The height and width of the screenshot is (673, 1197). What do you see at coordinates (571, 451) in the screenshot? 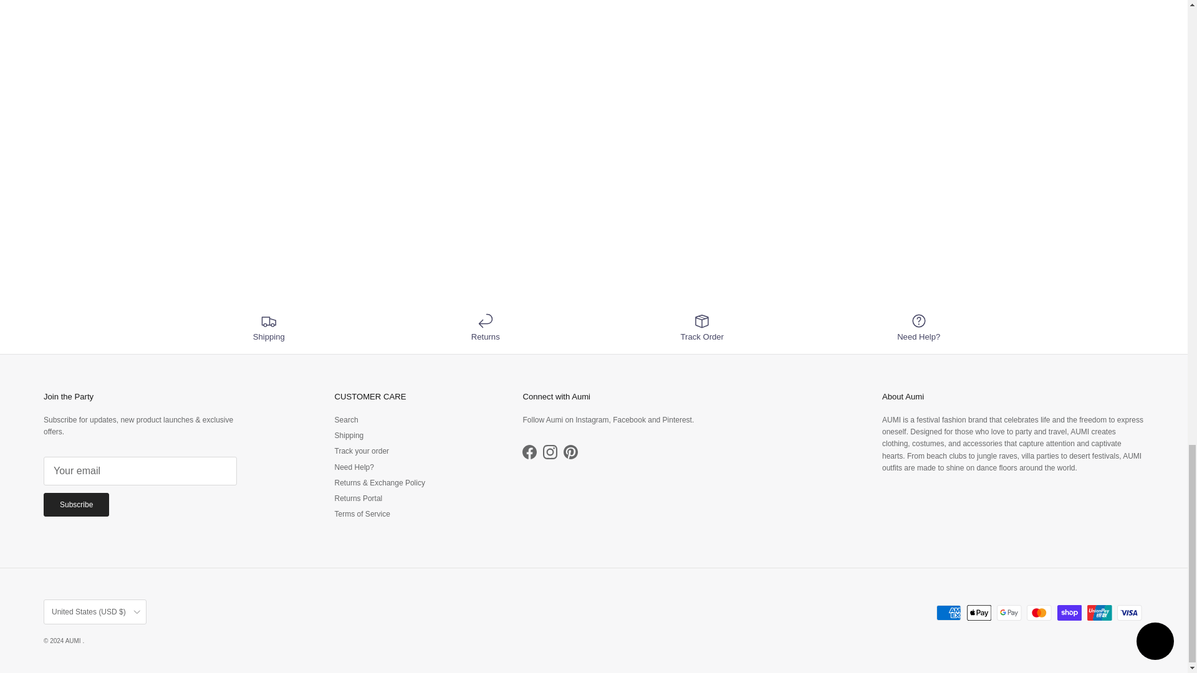
I see `AUMI  on Pinterest` at bounding box center [571, 451].